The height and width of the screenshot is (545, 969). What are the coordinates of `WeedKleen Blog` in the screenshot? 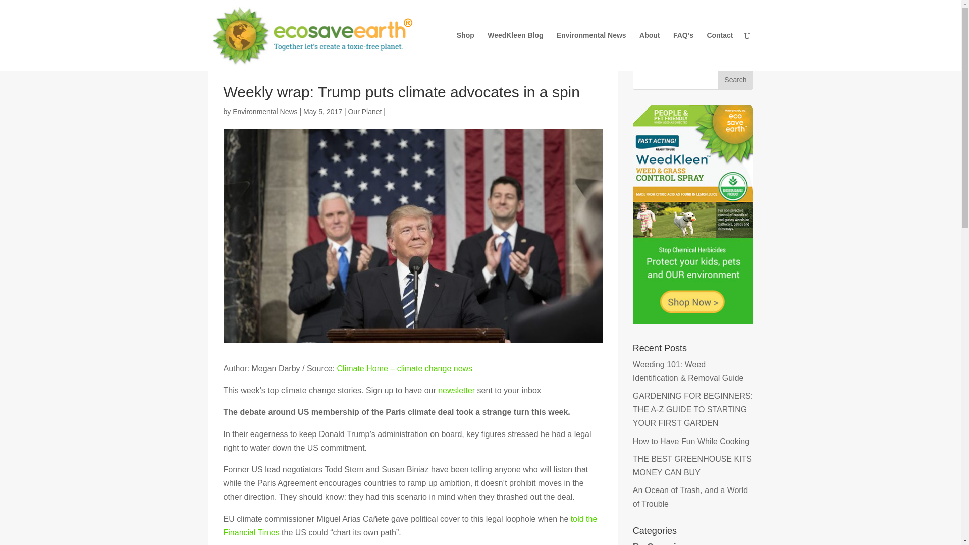 It's located at (515, 51).